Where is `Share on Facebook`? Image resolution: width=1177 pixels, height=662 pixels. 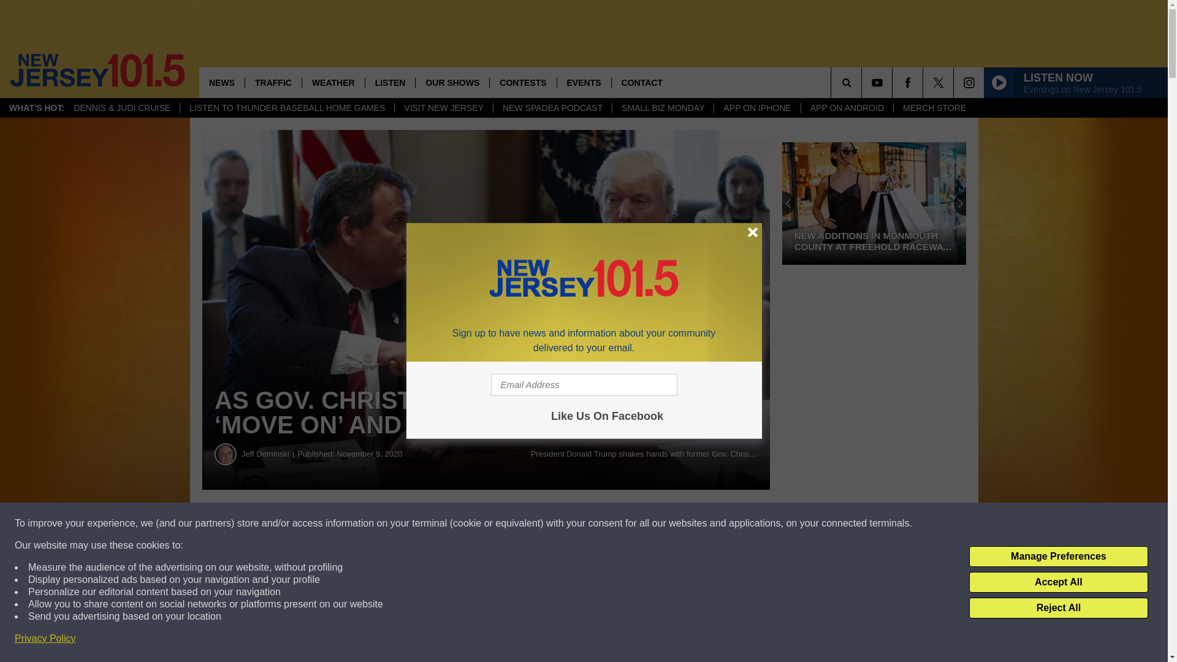
Share on Facebook is located at coordinates (373, 523).